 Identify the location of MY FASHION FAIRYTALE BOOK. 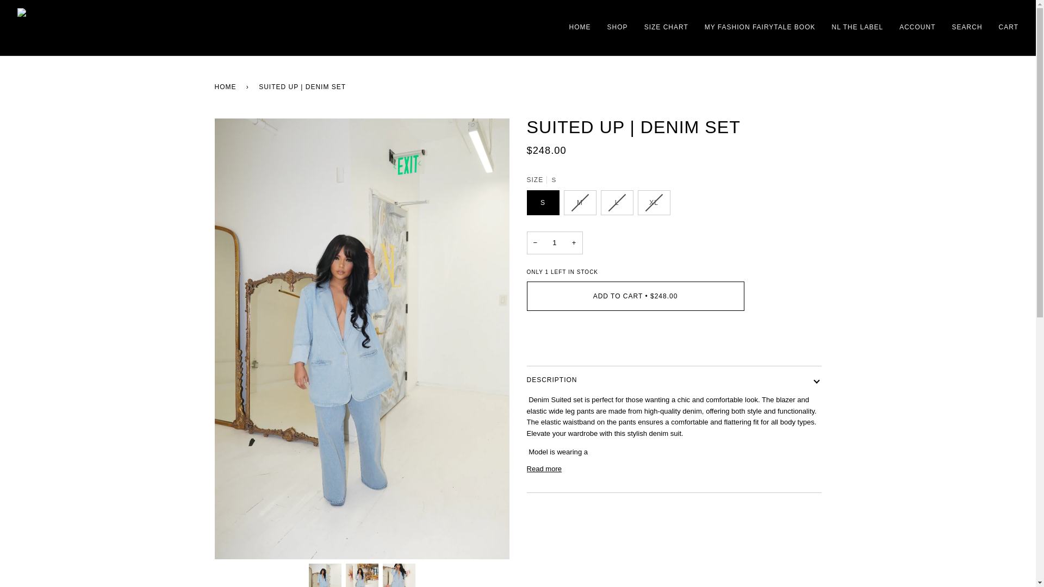
(760, 27).